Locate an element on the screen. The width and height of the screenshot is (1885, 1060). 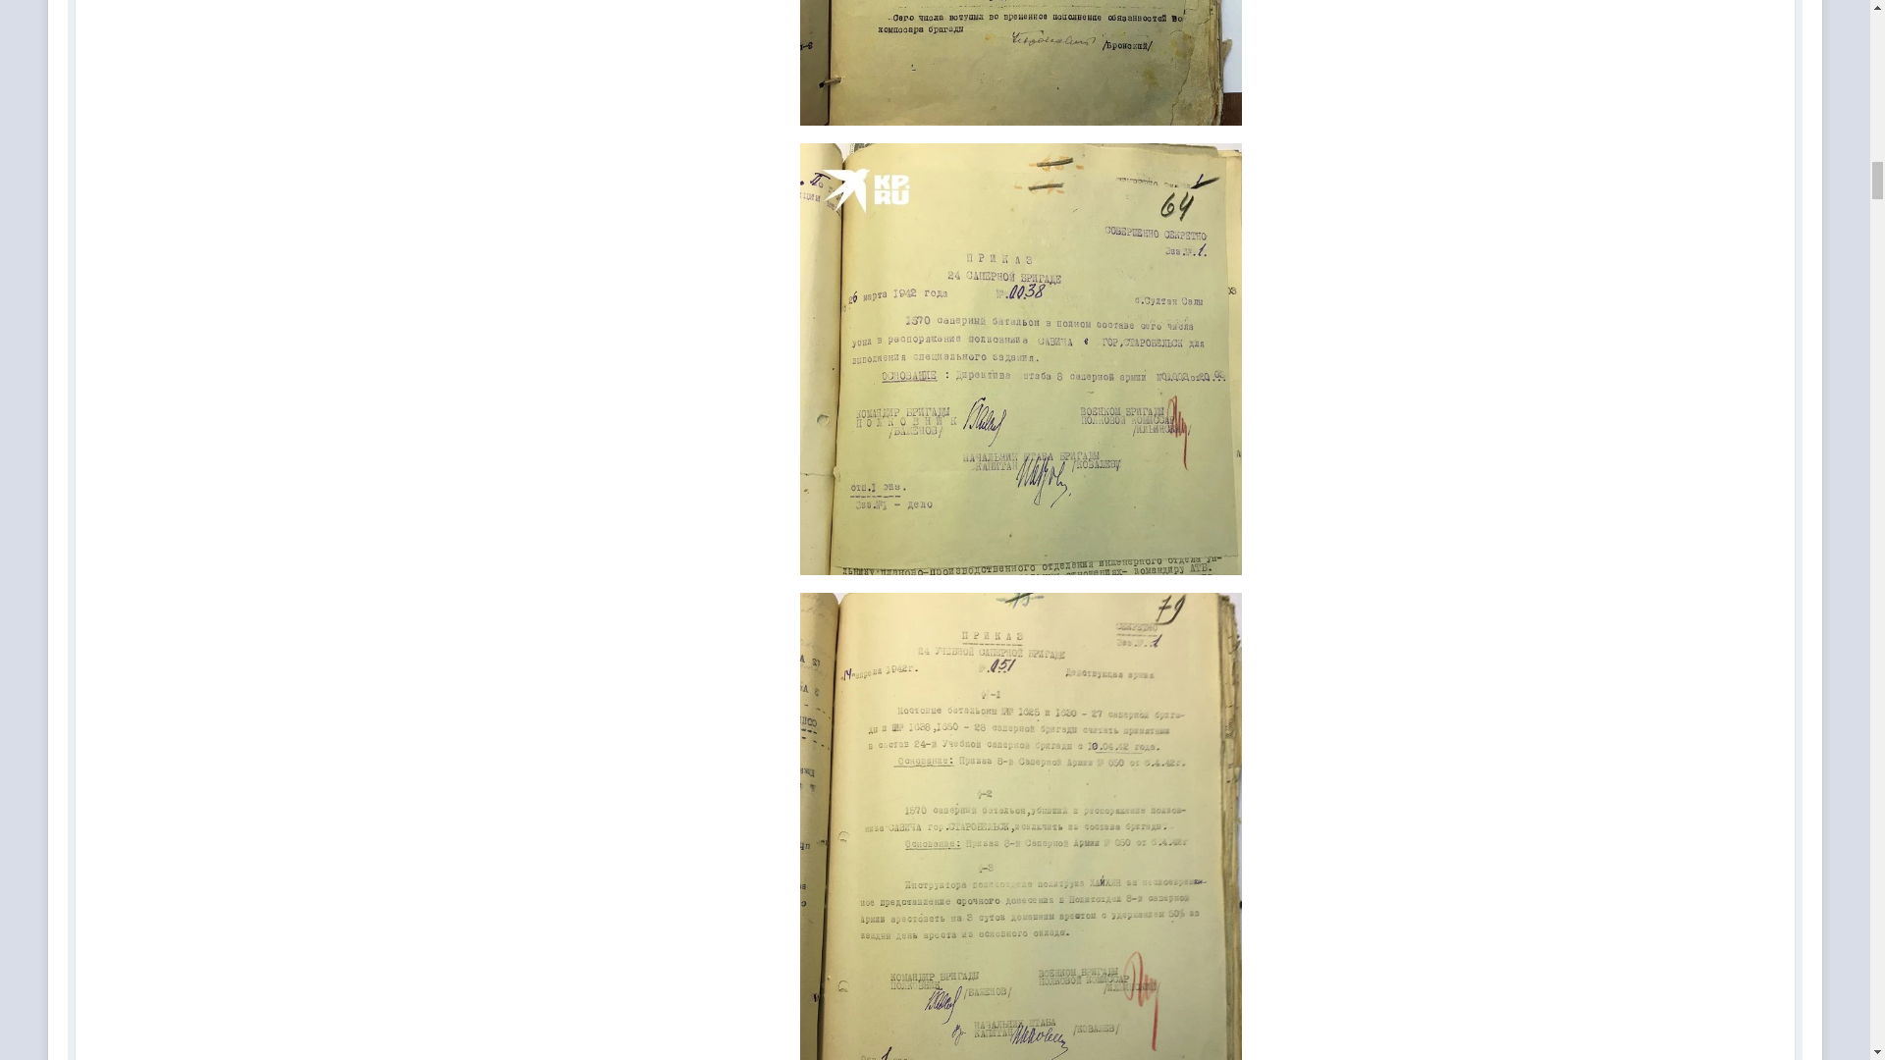
Semyon Zolotaryov documents is located at coordinates (1021, 826).